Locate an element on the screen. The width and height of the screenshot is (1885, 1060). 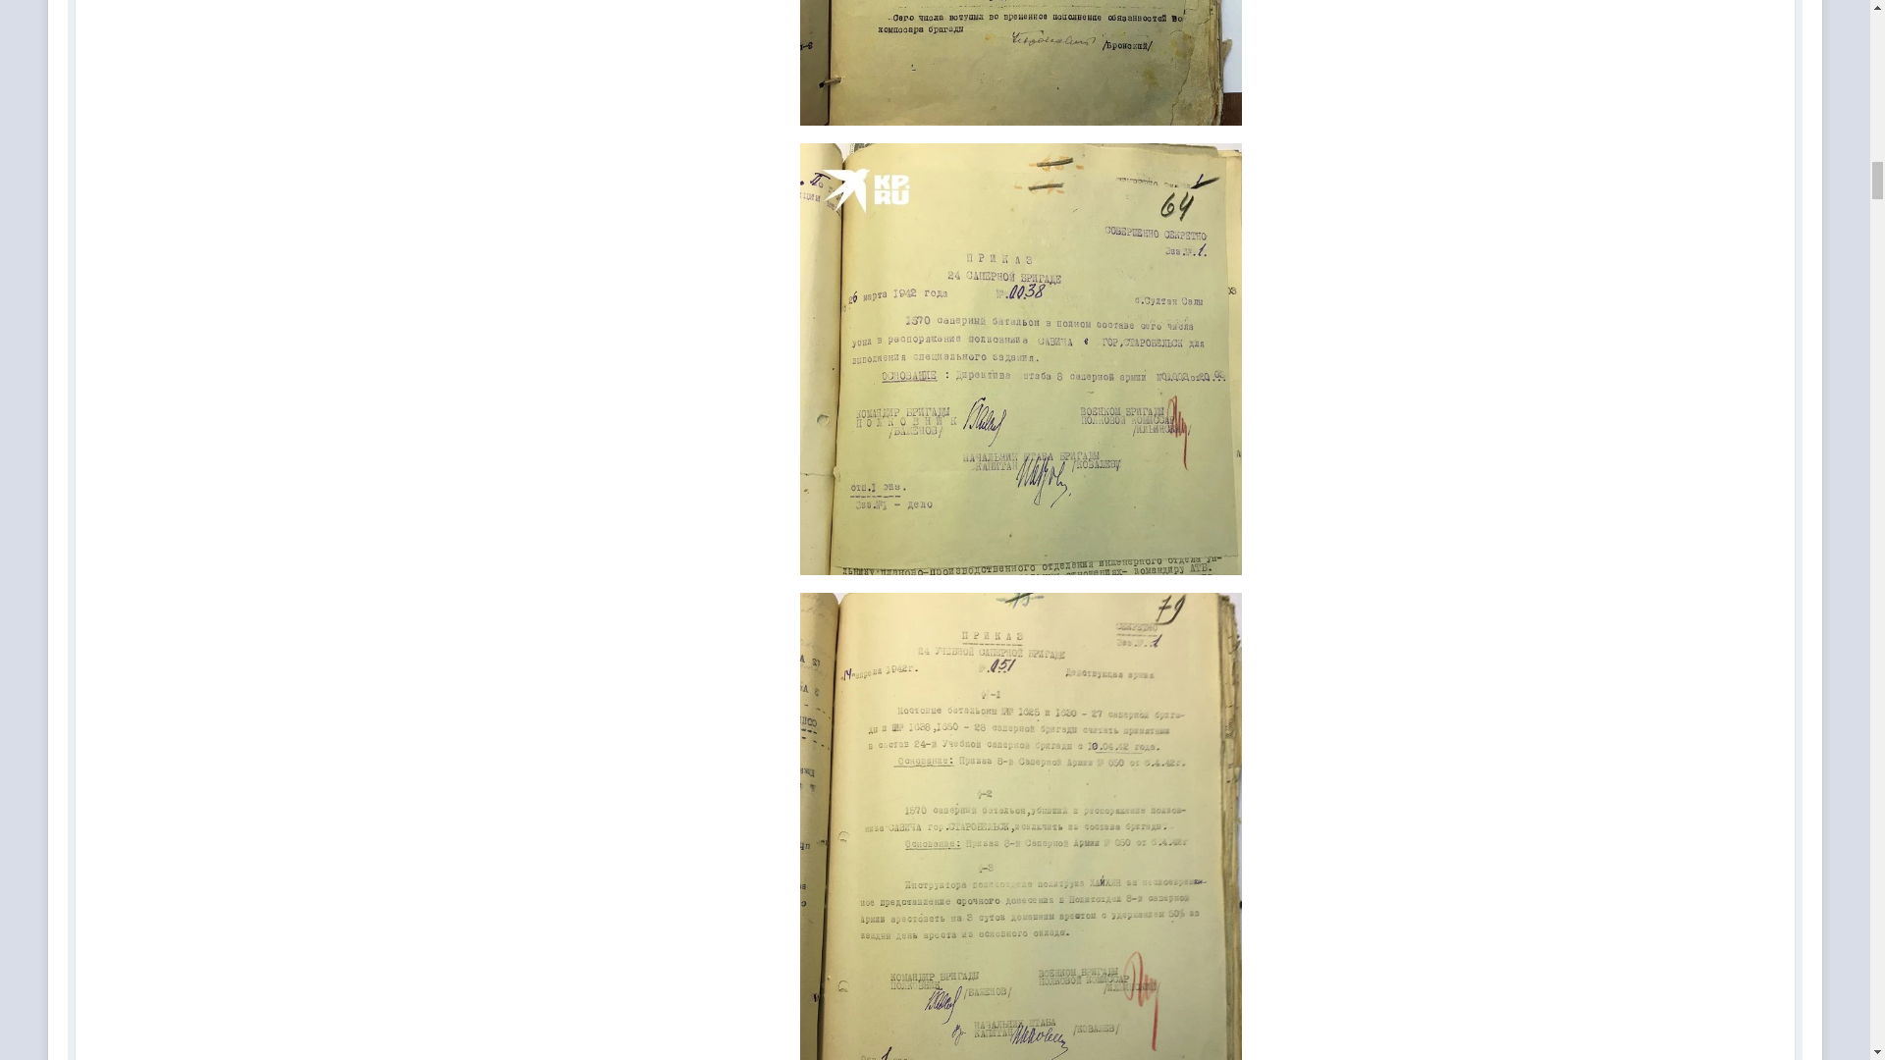
Semyon Zolotaryov documents is located at coordinates (1021, 826).